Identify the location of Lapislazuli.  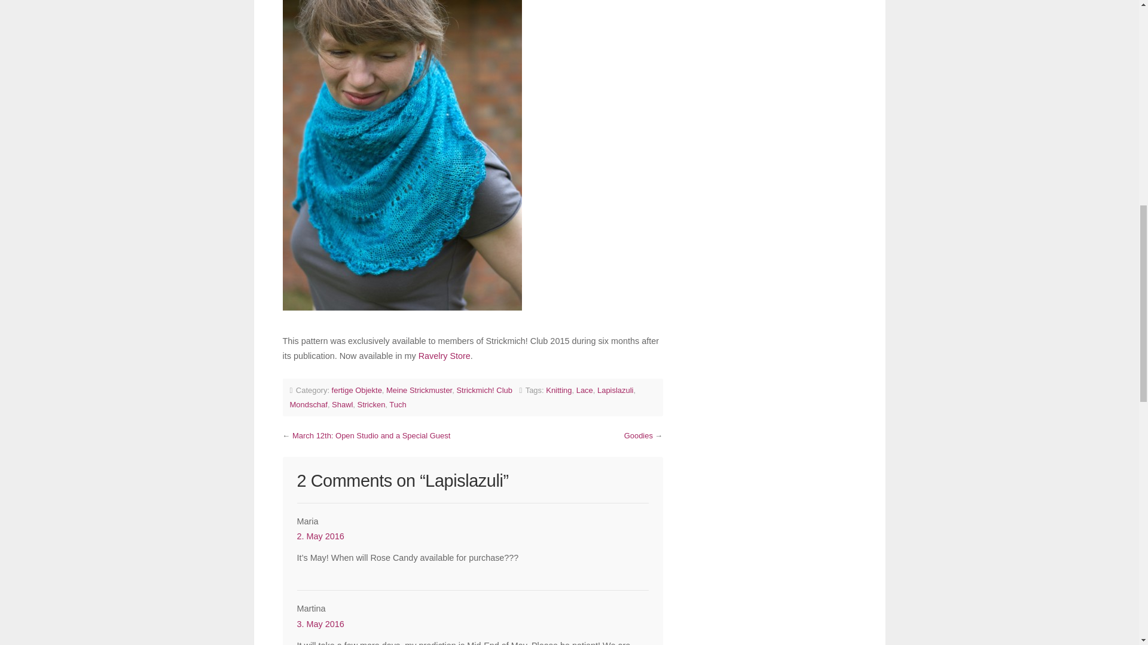
(615, 389).